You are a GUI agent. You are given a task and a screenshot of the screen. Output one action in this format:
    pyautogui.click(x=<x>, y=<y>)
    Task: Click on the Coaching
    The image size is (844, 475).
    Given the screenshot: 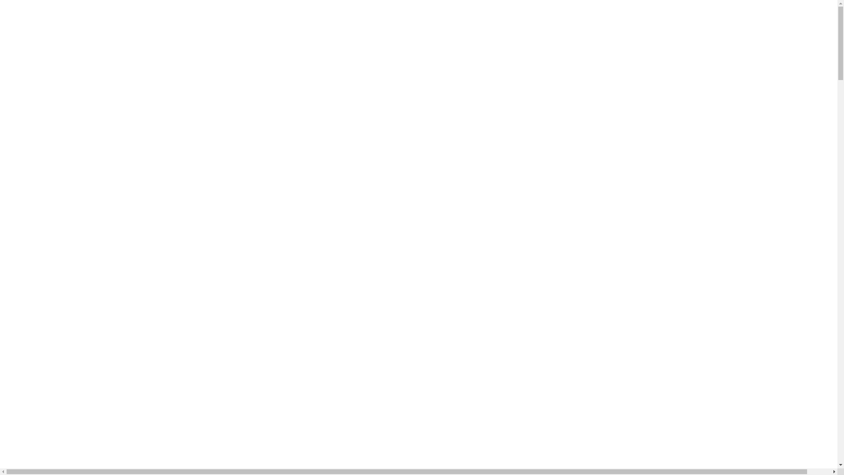 What is the action you would take?
    pyautogui.click(x=17, y=28)
    